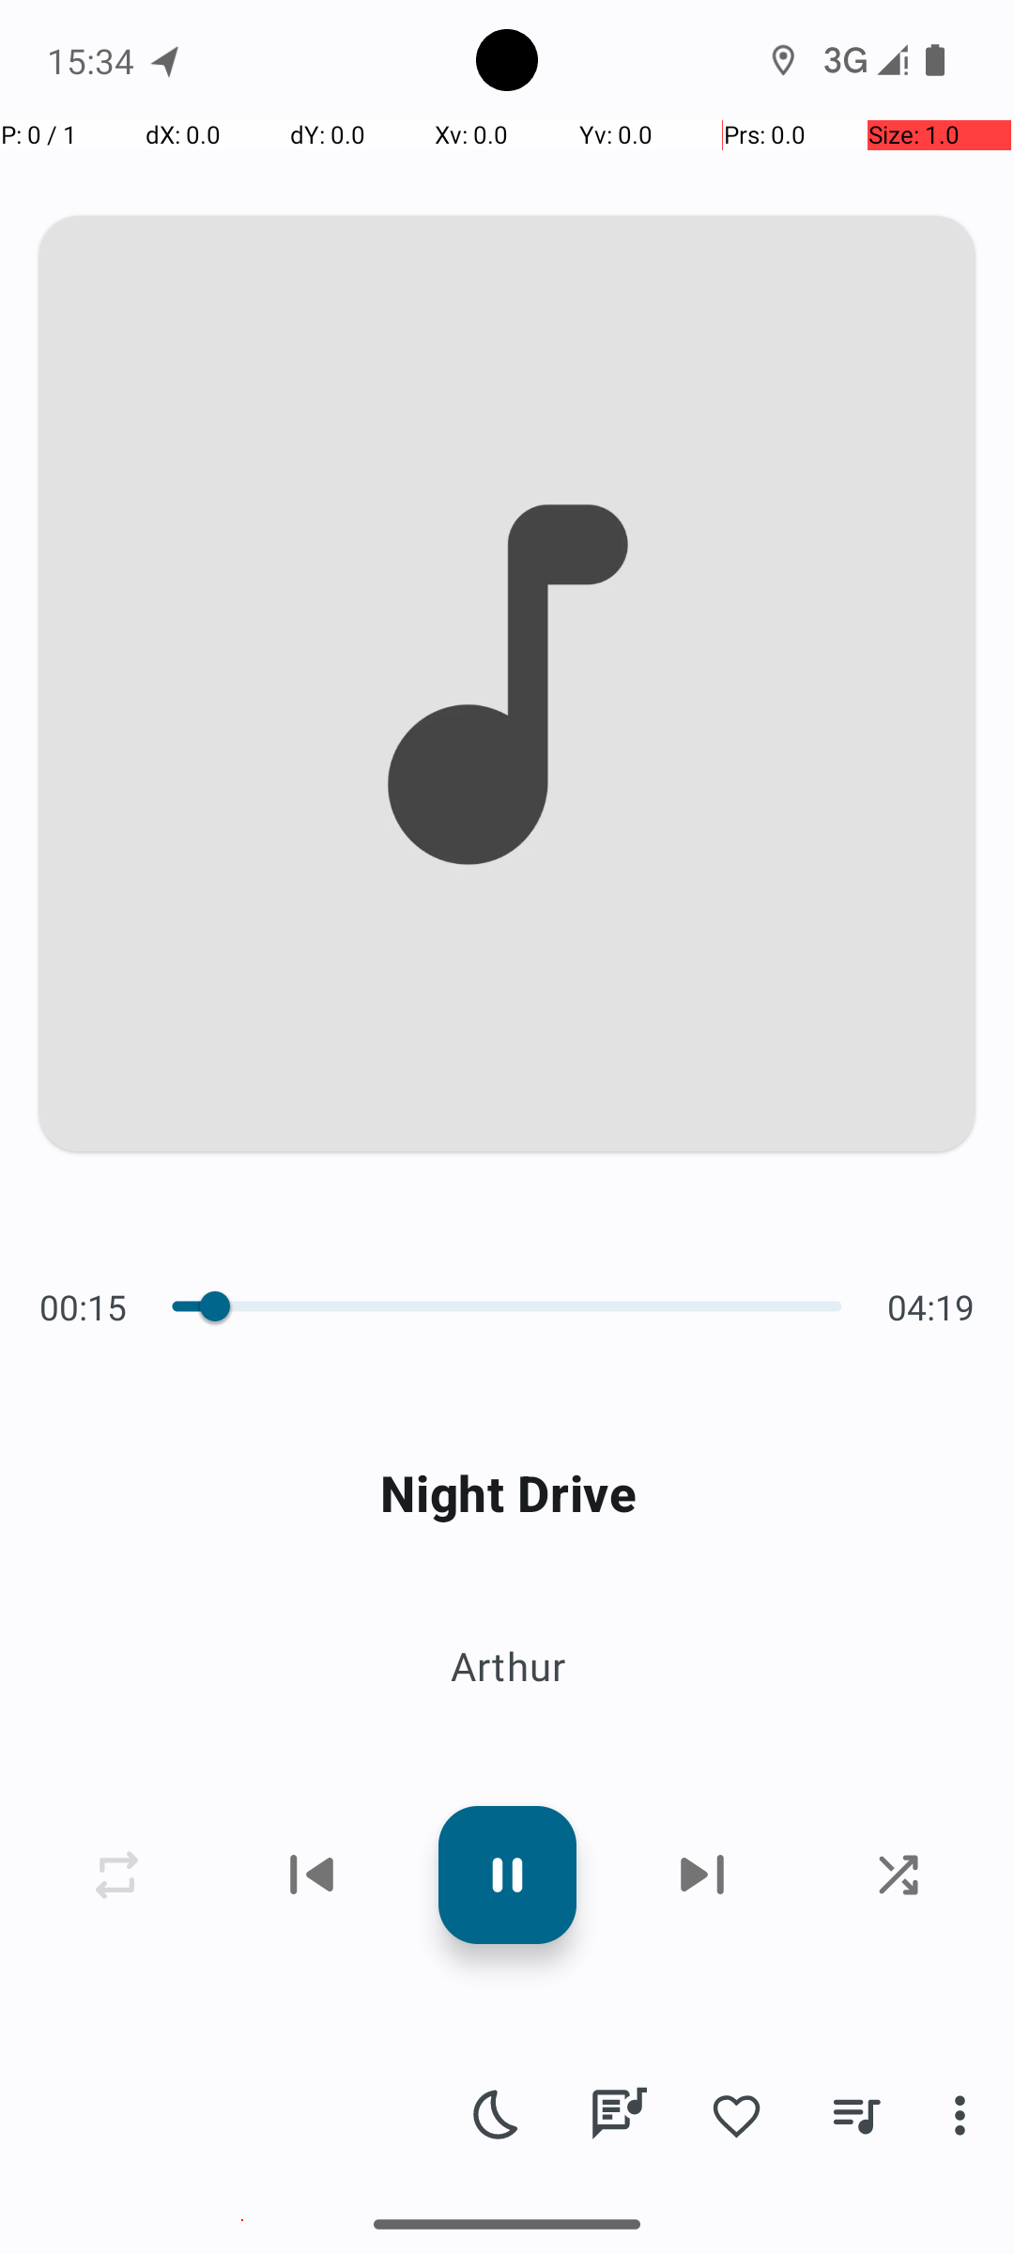 The width and height of the screenshot is (1014, 2254). What do you see at coordinates (618, 2115) in the screenshot?
I see `Lyrics` at bounding box center [618, 2115].